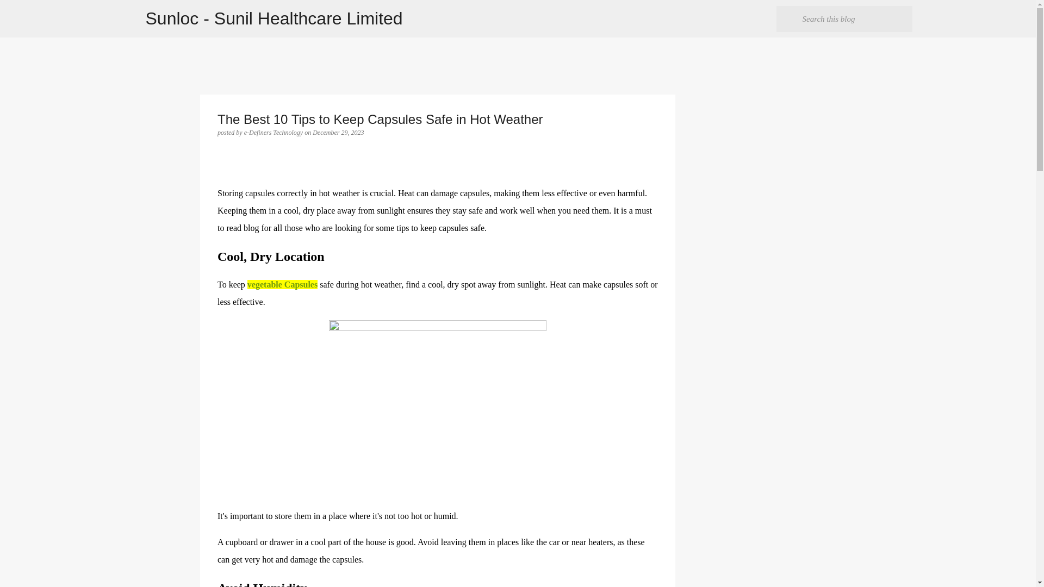  Describe the element at coordinates (338, 132) in the screenshot. I see `permanent link` at that location.